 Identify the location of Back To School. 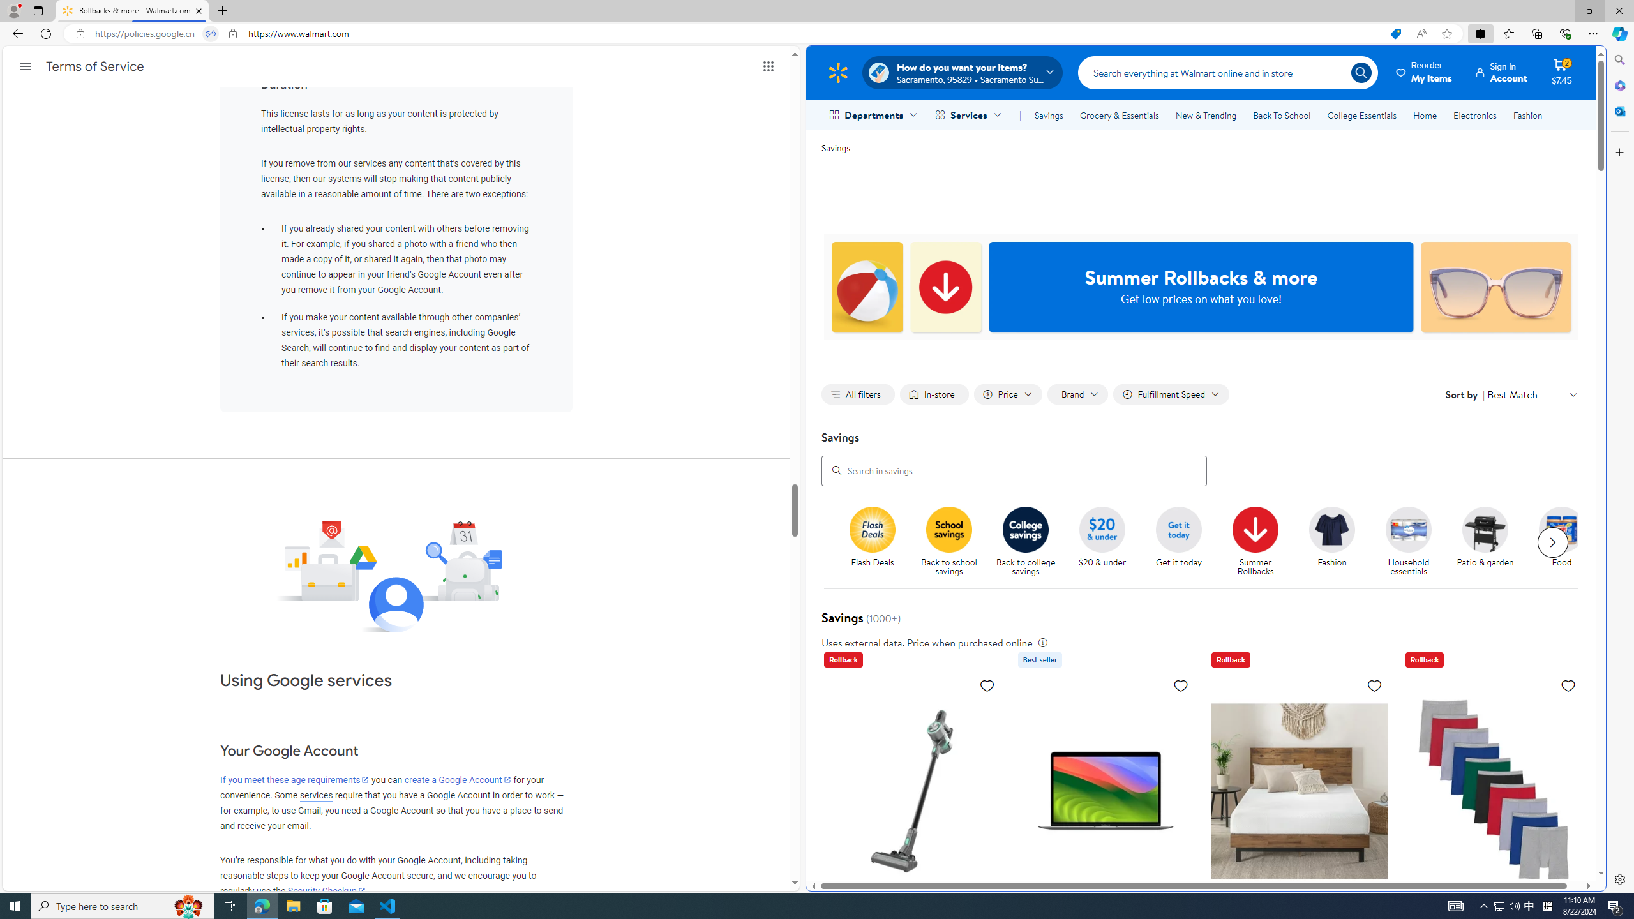
(1282, 115).